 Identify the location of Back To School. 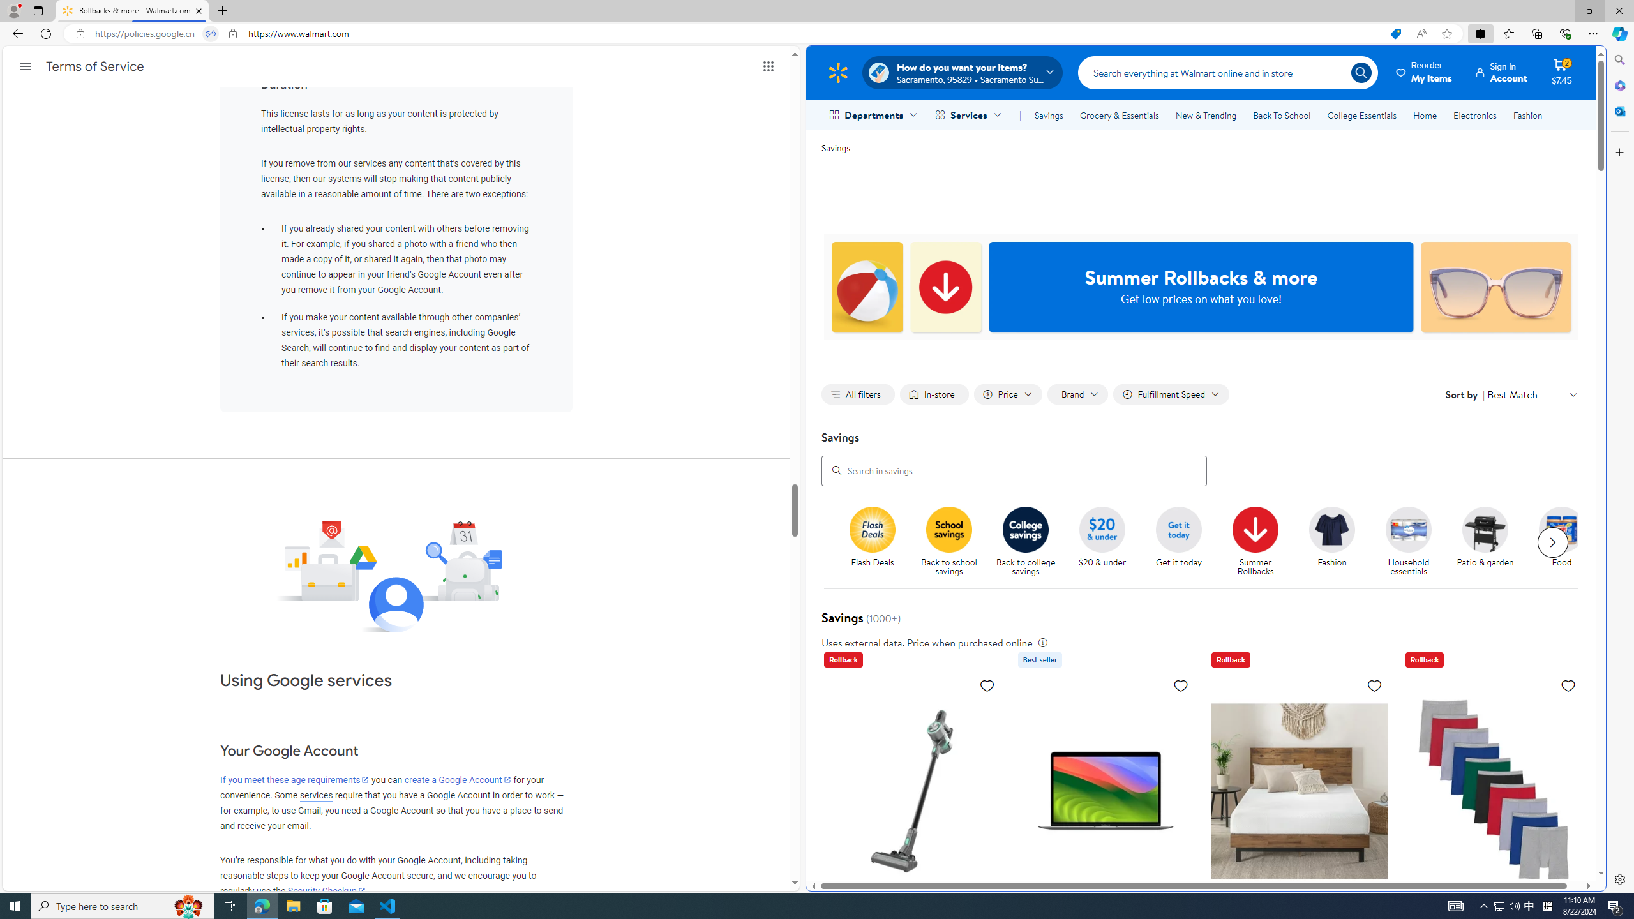
(1282, 115).